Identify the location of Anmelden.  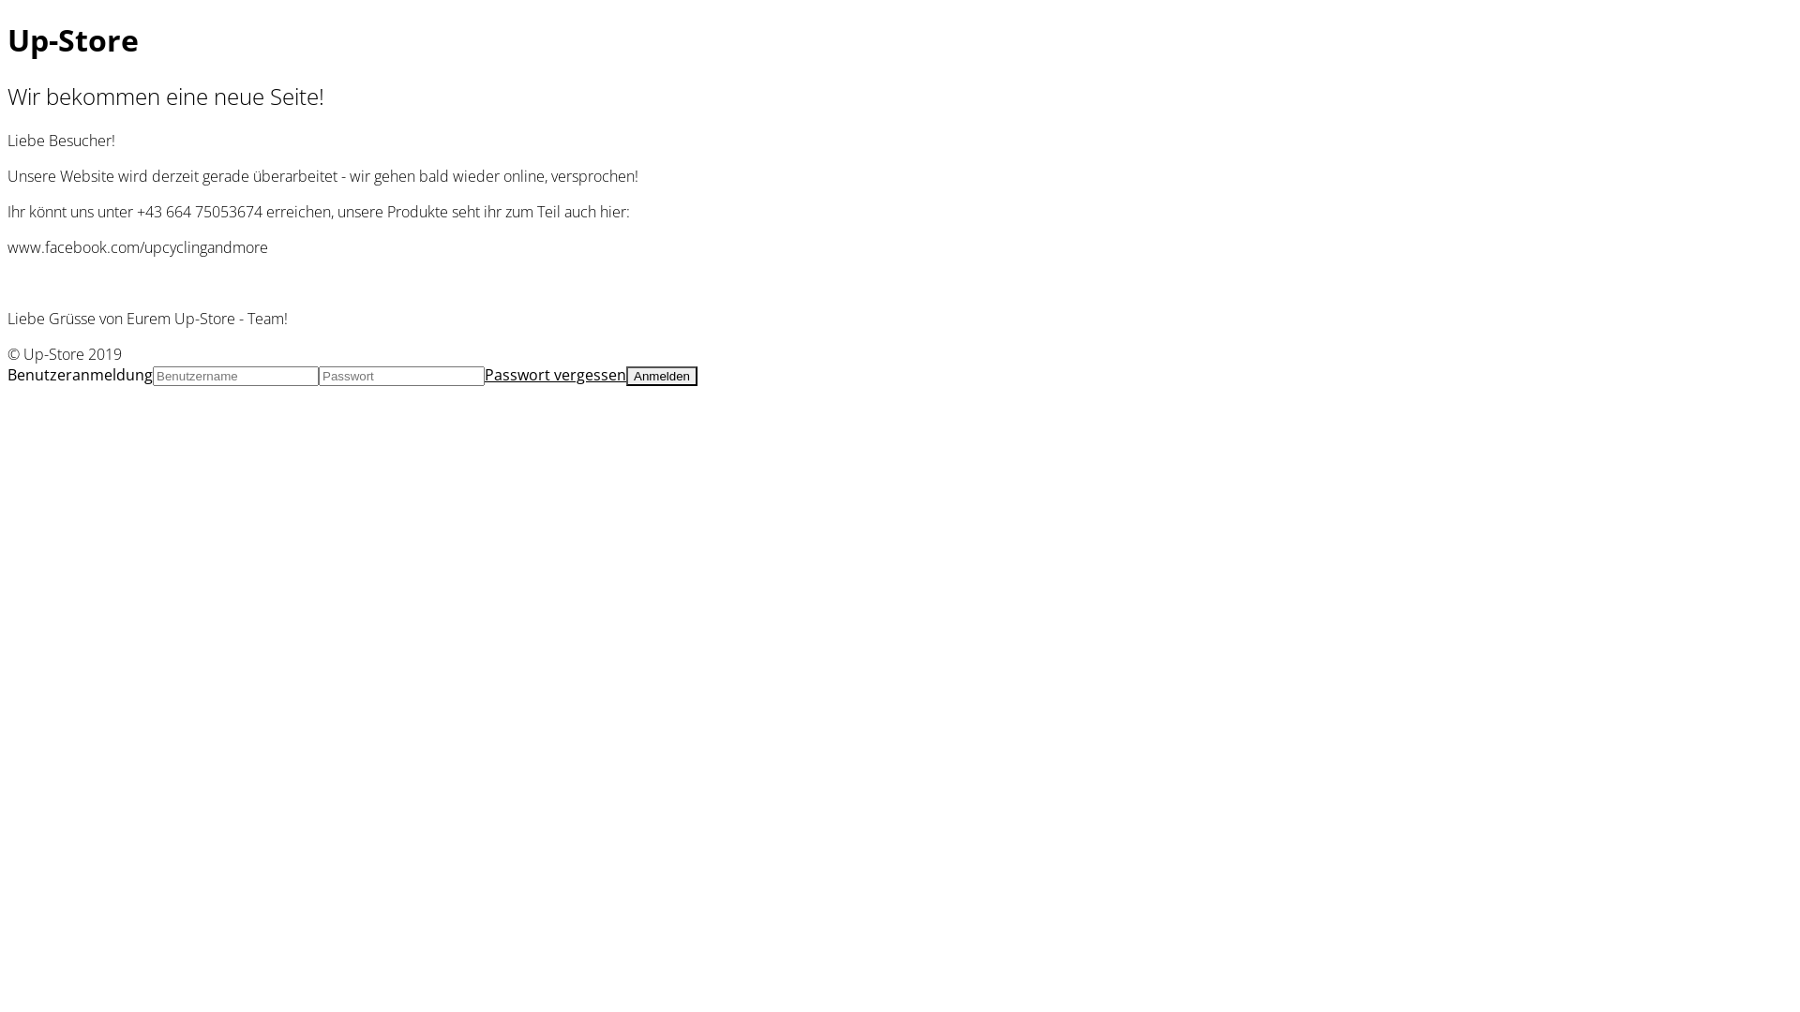
(662, 377).